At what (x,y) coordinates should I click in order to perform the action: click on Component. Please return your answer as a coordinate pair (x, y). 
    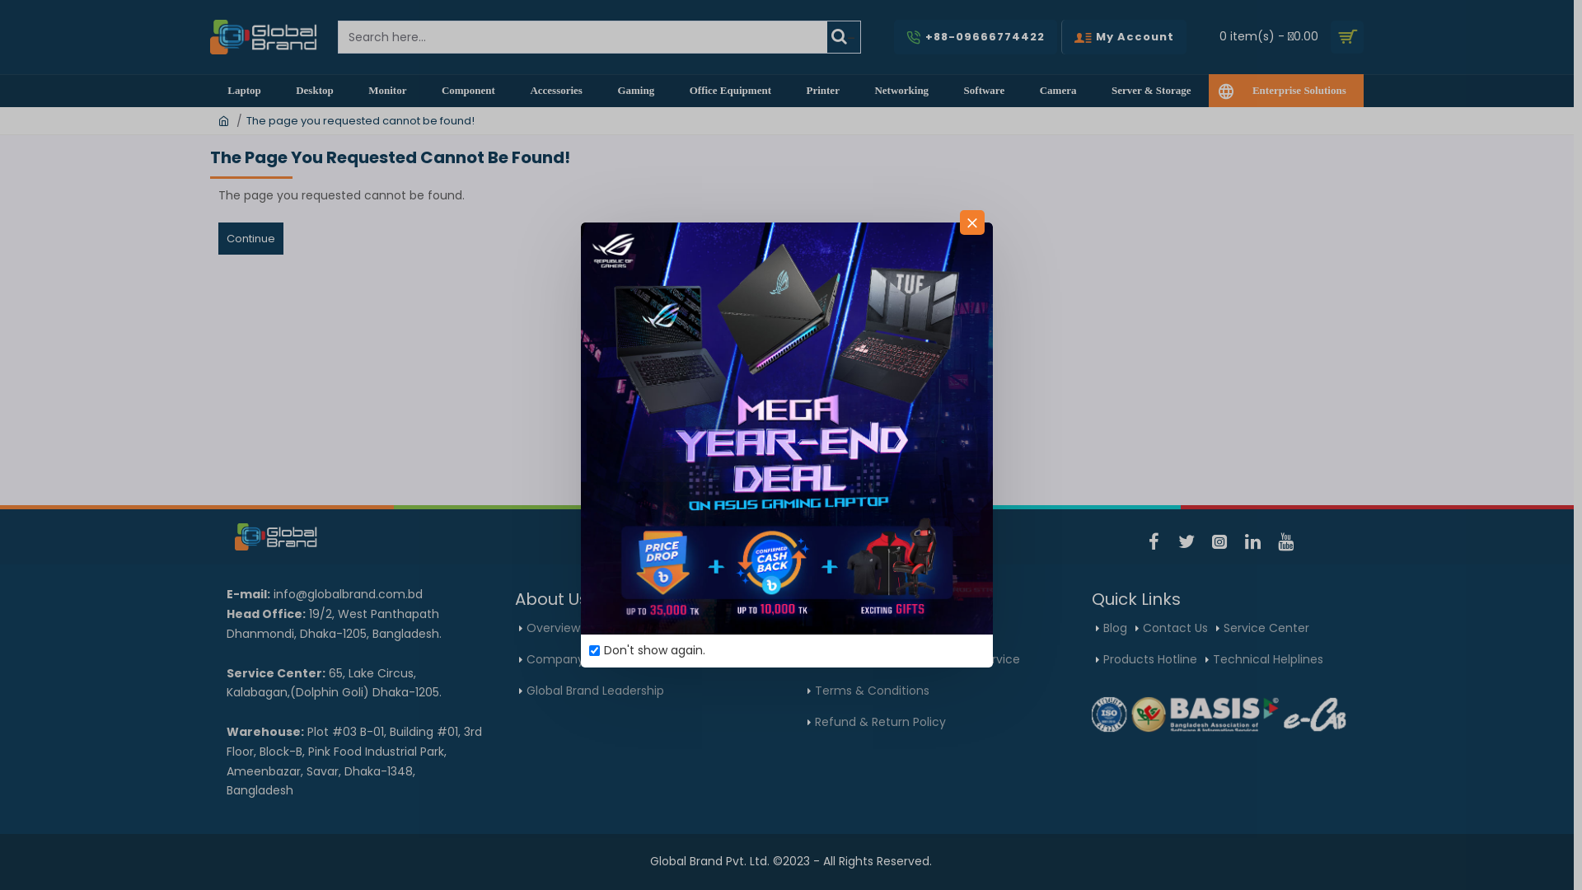
    Looking at the image, I should click on (469, 91).